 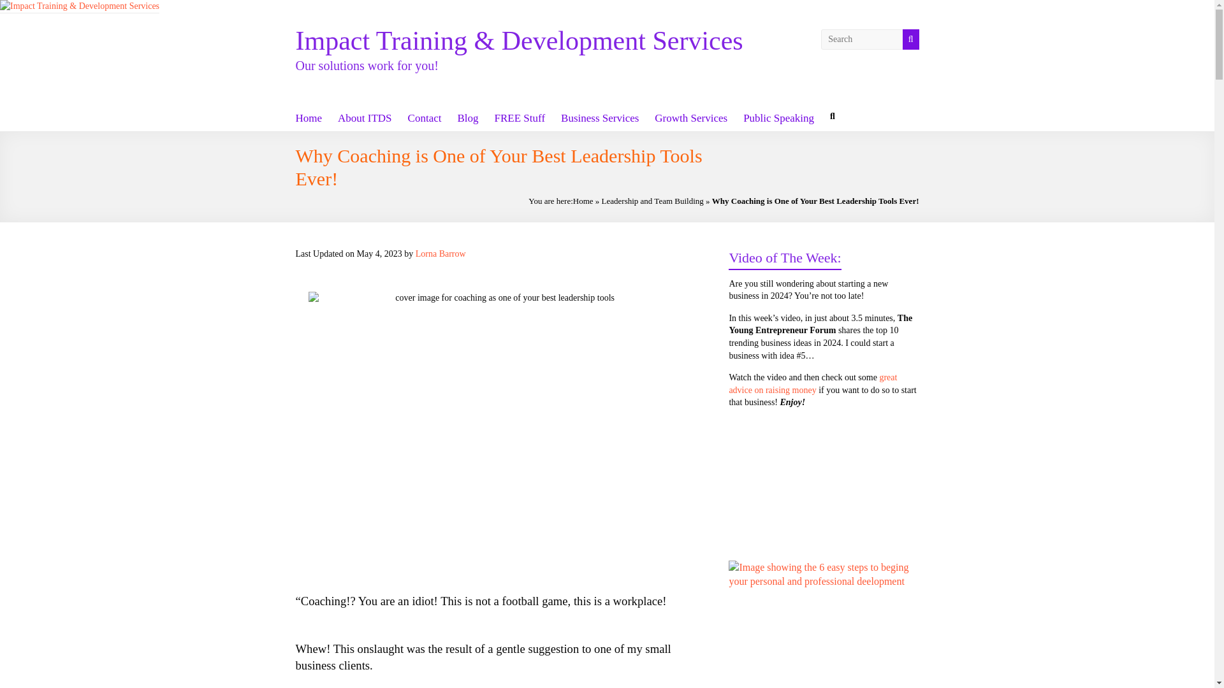 What do you see at coordinates (691, 118) in the screenshot?
I see `Growth Services` at bounding box center [691, 118].